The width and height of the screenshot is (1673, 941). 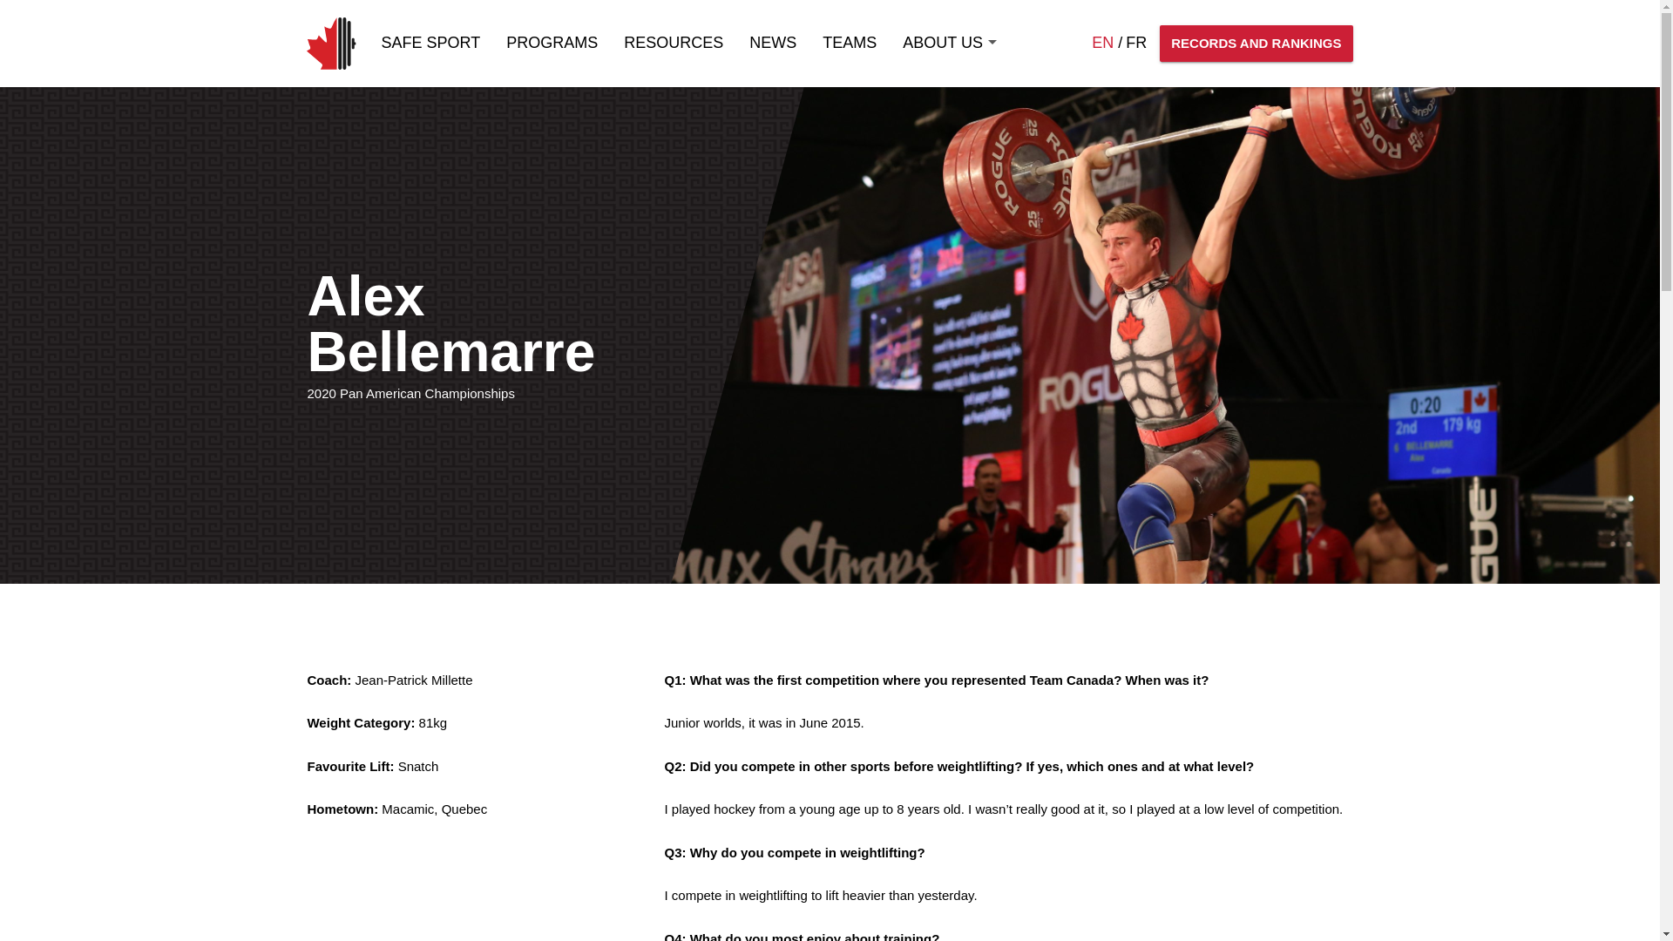 I want to click on SAFE SPORT, so click(x=430, y=44).